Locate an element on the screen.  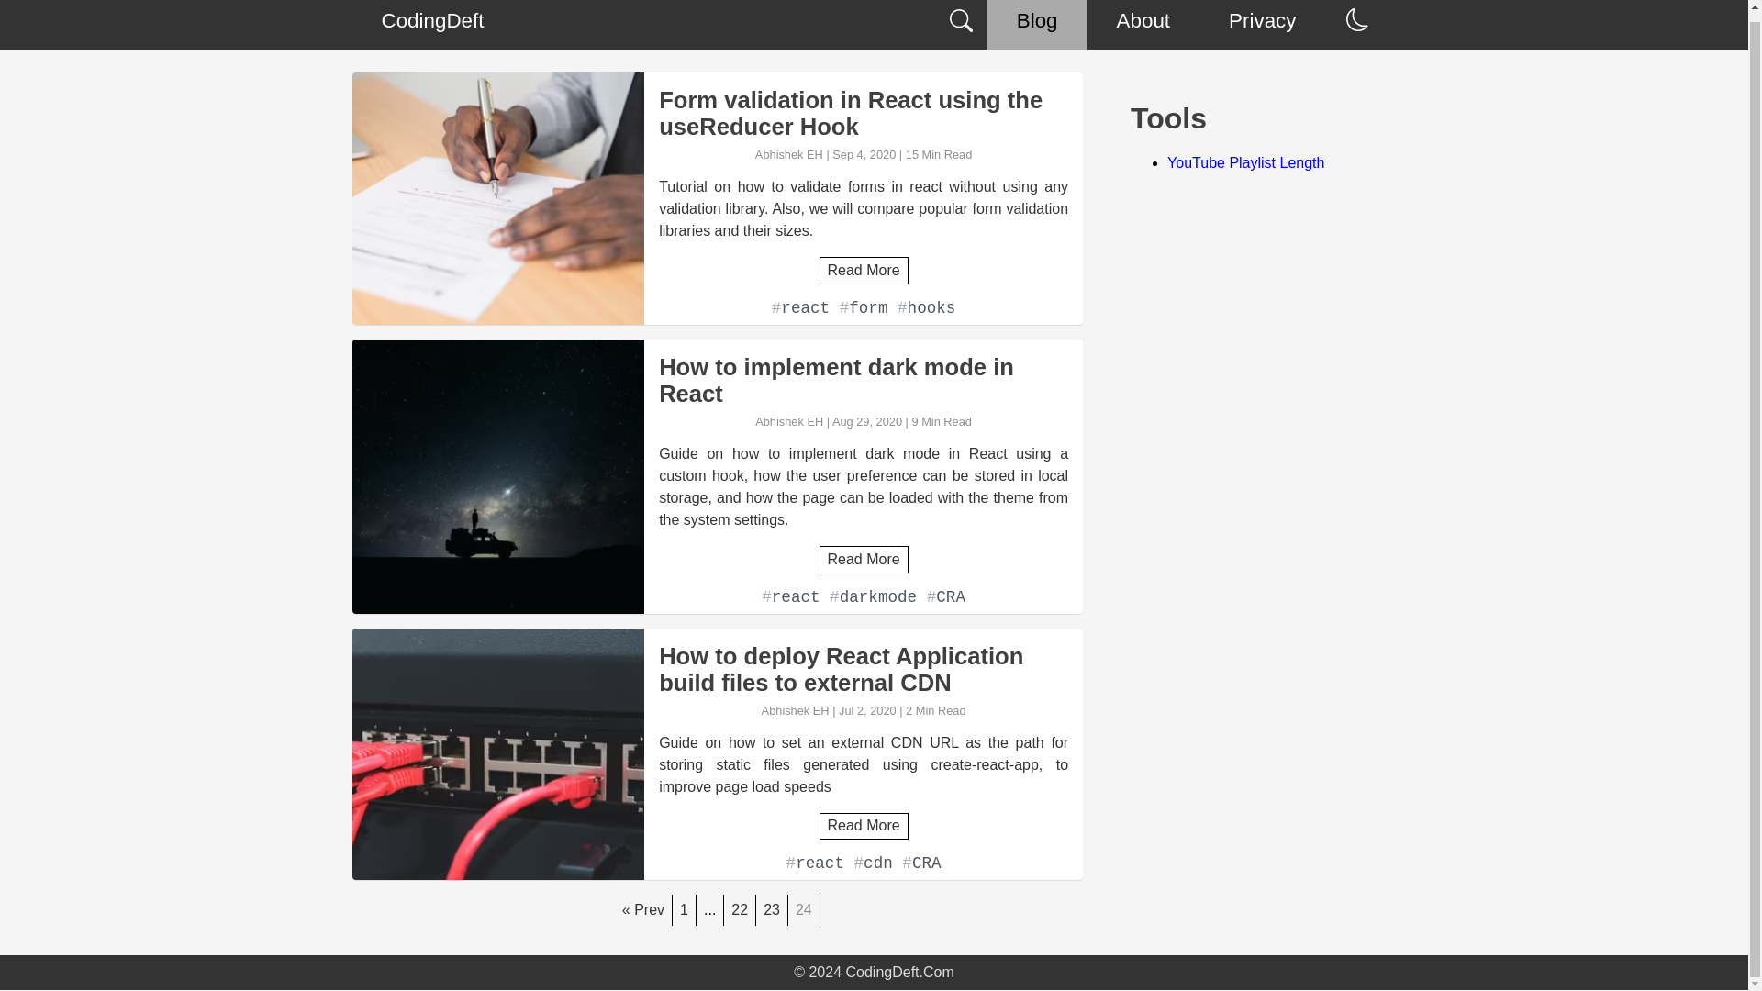
CodingDeft is located at coordinates (432, 26).